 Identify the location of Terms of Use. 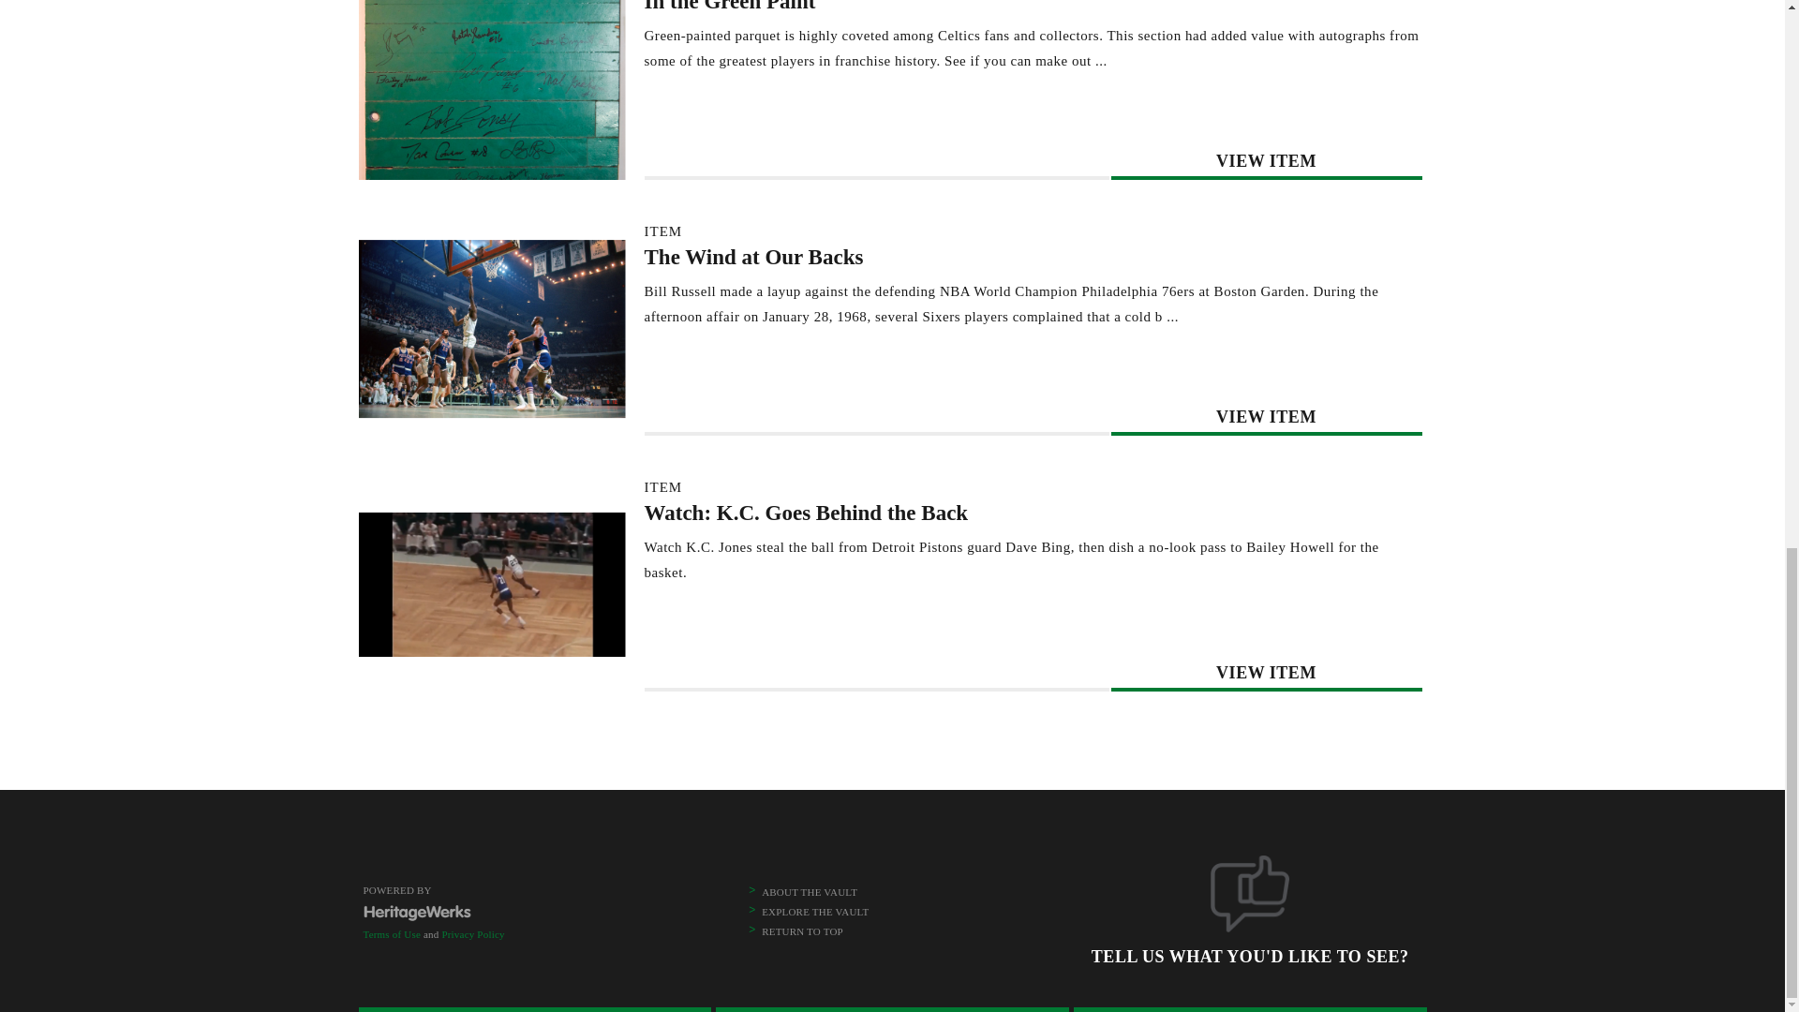
(392, 934).